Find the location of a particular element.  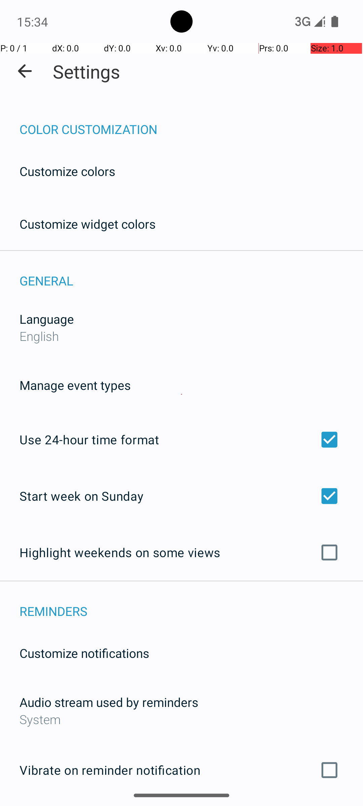

Customize widget colors is located at coordinates (88, 224).